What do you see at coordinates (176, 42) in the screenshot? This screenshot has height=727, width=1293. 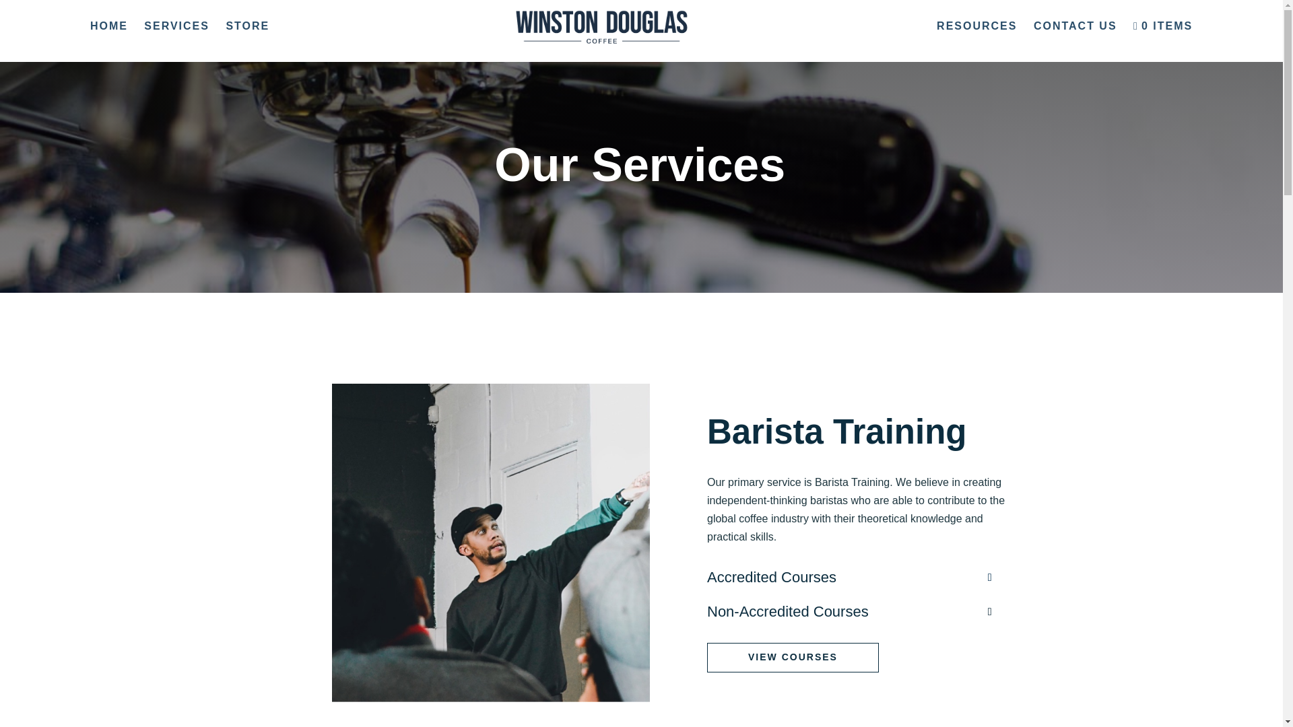 I see `SERVICES` at bounding box center [176, 42].